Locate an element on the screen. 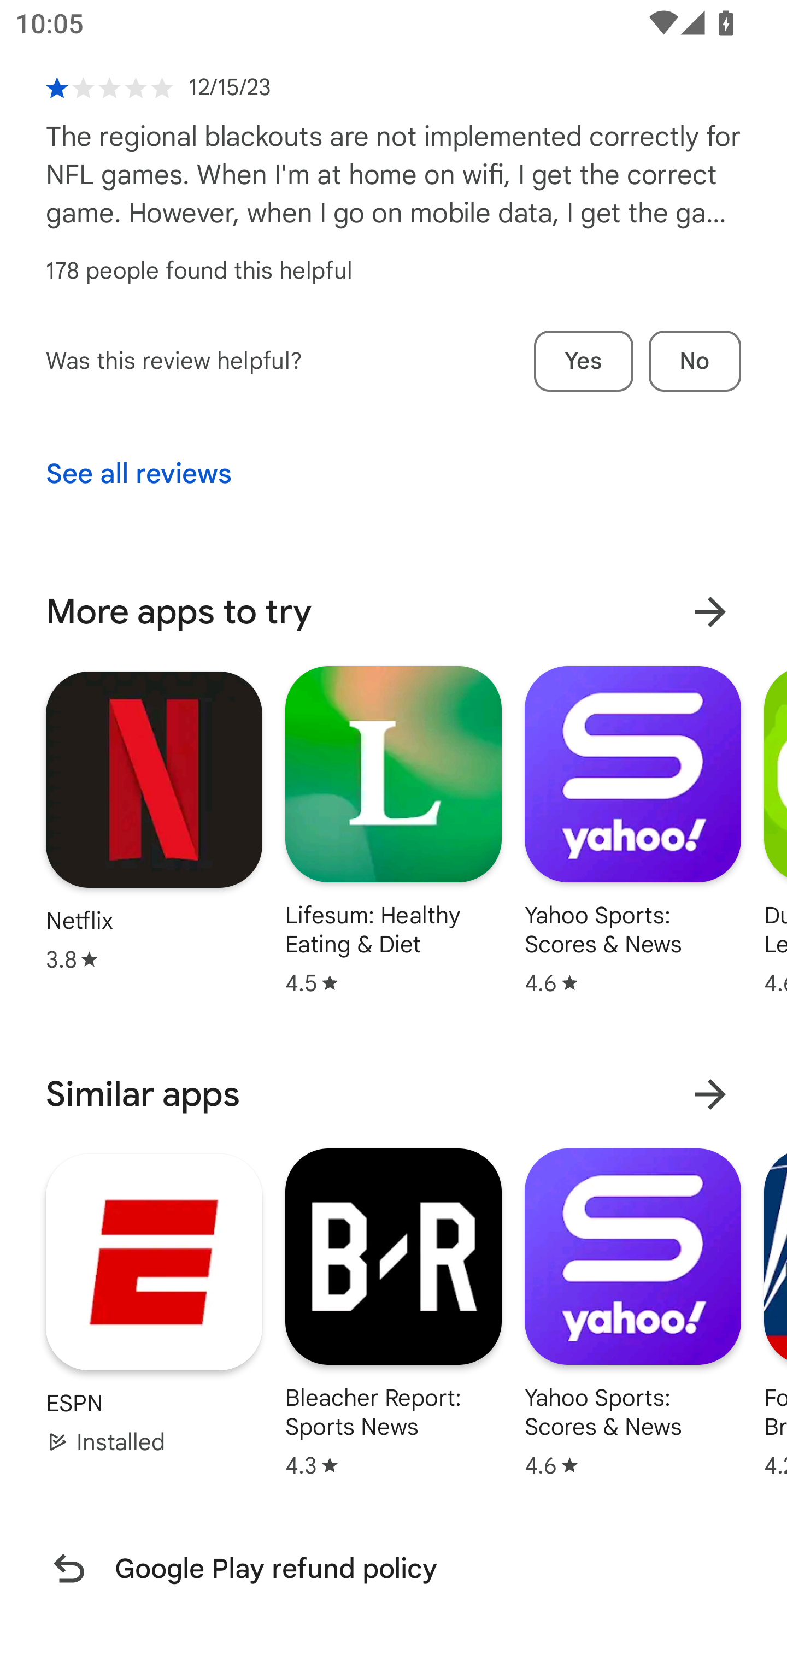  Lifesum: Healthy Eating & Diet
Star rating: 4.5
 is located at coordinates (393, 830).